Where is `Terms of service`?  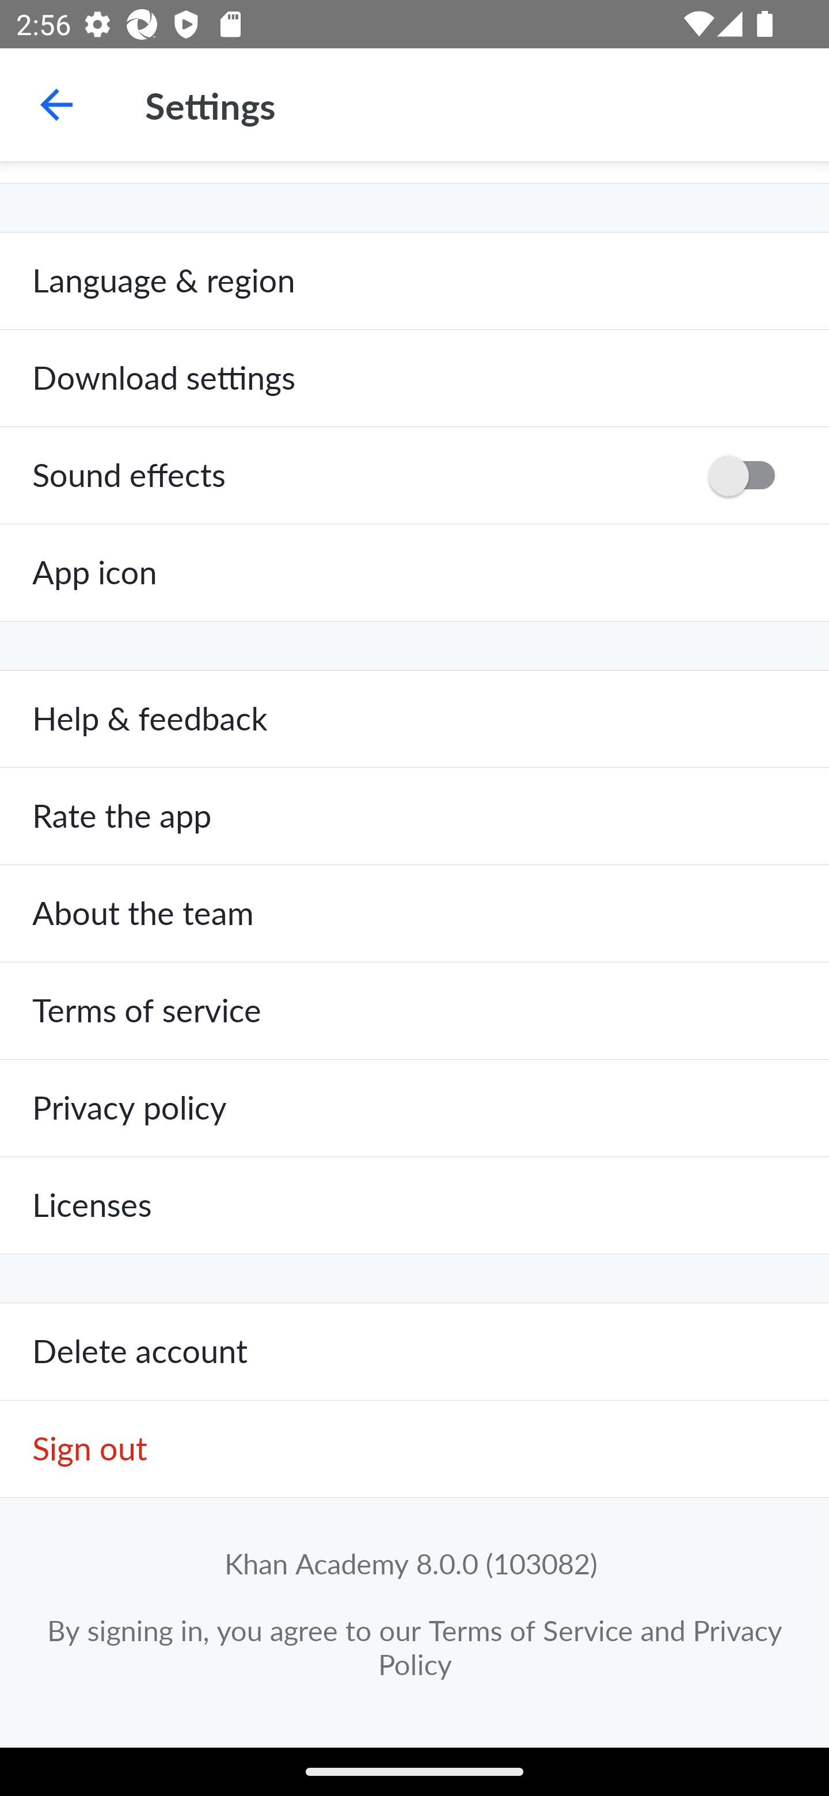 Terms of service is located at coordinates (414, 1011).